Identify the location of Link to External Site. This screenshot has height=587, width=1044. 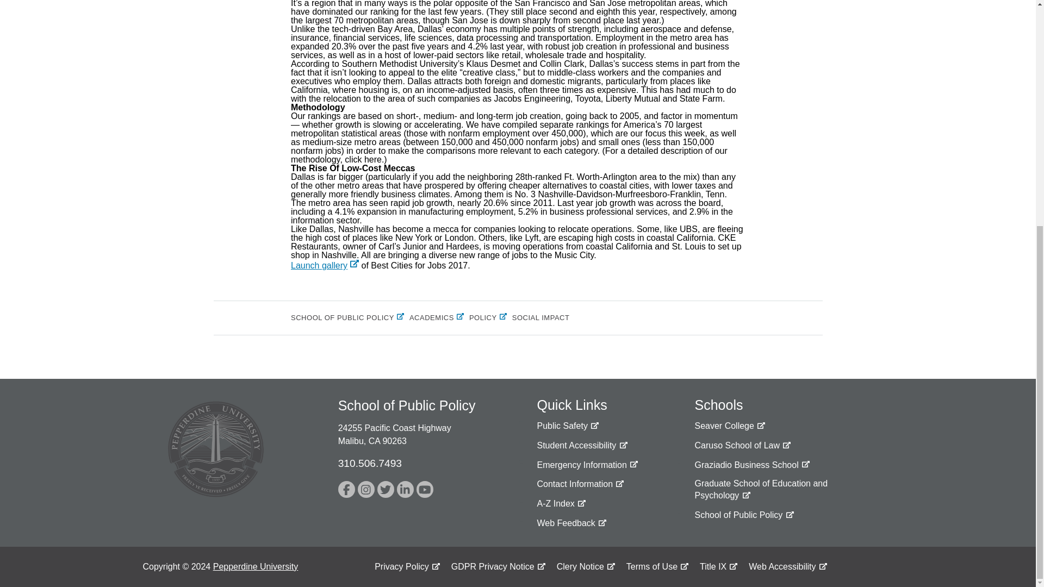
(582, 446).